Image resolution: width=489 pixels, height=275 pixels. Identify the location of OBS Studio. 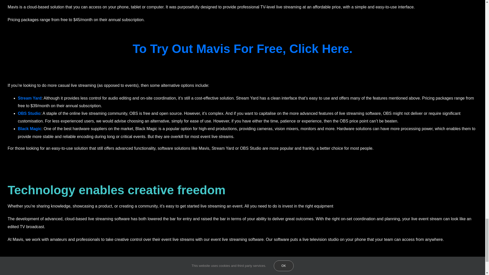
(29, 113).